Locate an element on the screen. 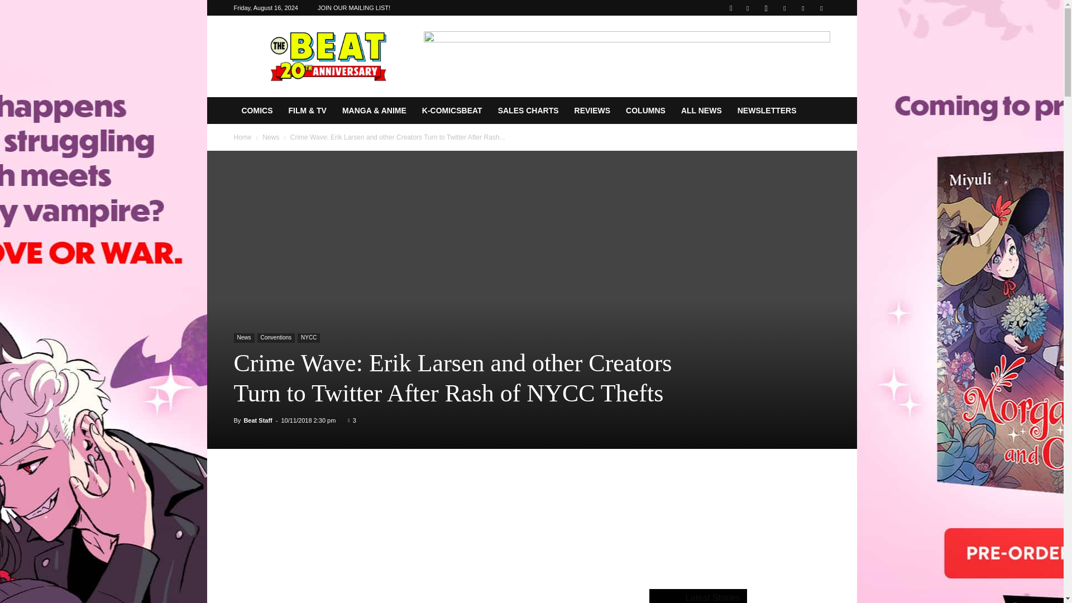 This screenshot has height=603, width=1072. Twitter is located at coordinates (803, 8).